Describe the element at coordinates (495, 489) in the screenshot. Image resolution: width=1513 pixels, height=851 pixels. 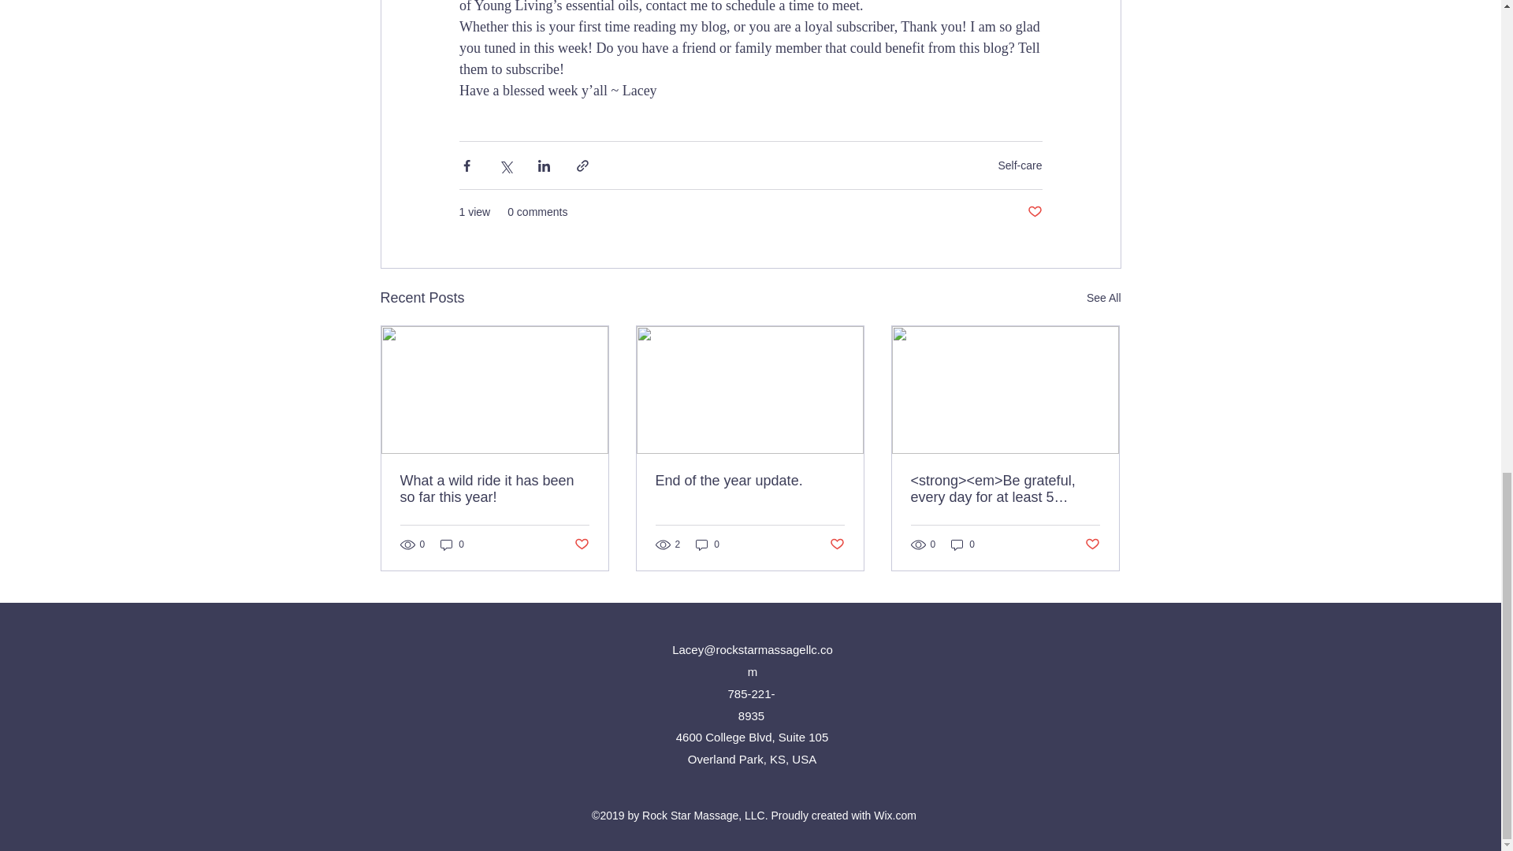
I see `What a wild ride it has been so far this year!` at that location.